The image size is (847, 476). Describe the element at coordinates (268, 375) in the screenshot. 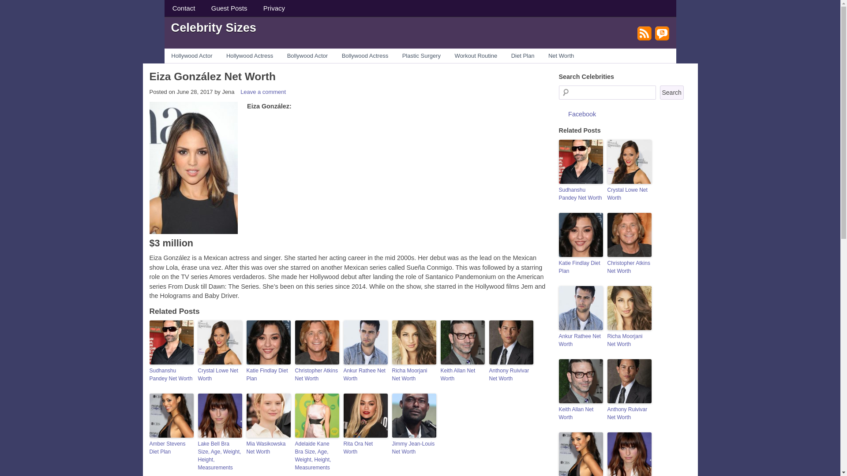

I see `Katie Findlay Diet Plan` at that location.